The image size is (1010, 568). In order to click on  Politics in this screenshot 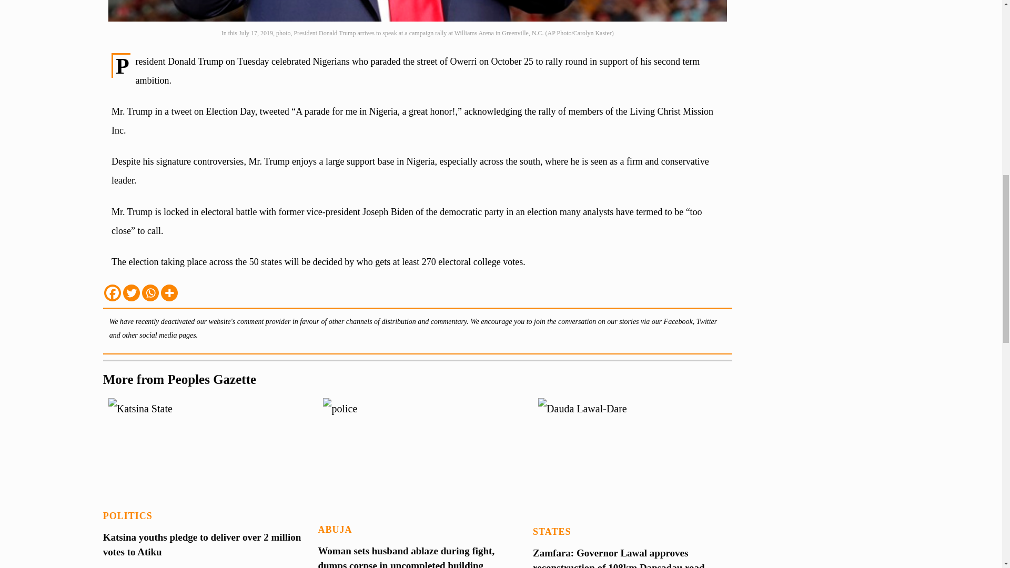, I will do `click(127, 515)`.